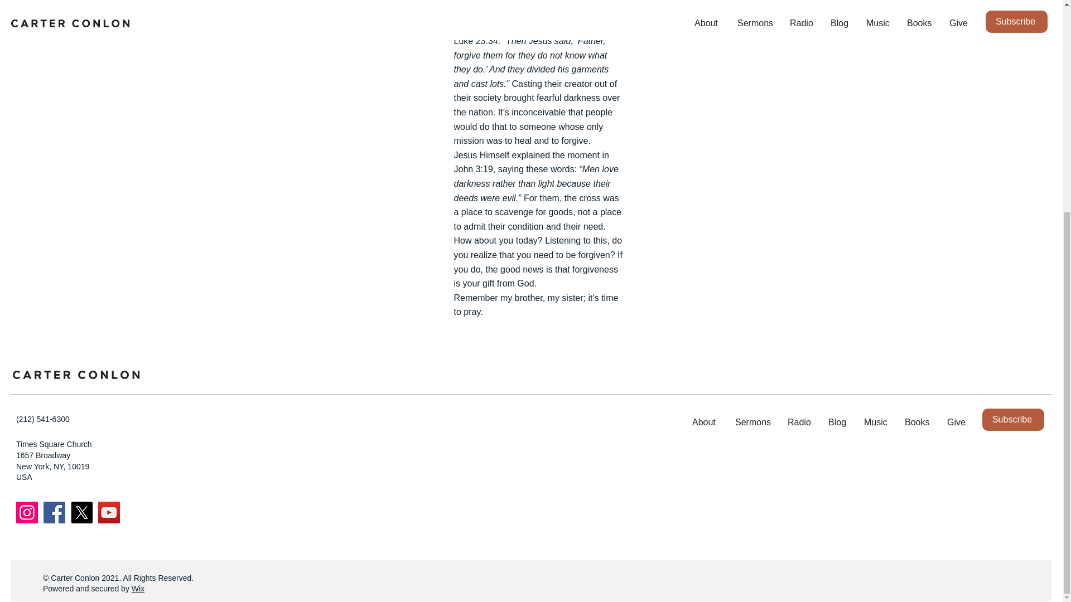 This screenshot has height=602, width=1071. What do you see at coordinates (956, 423) in the screenshot?
I see `Give` at bounding box center [956, 423].